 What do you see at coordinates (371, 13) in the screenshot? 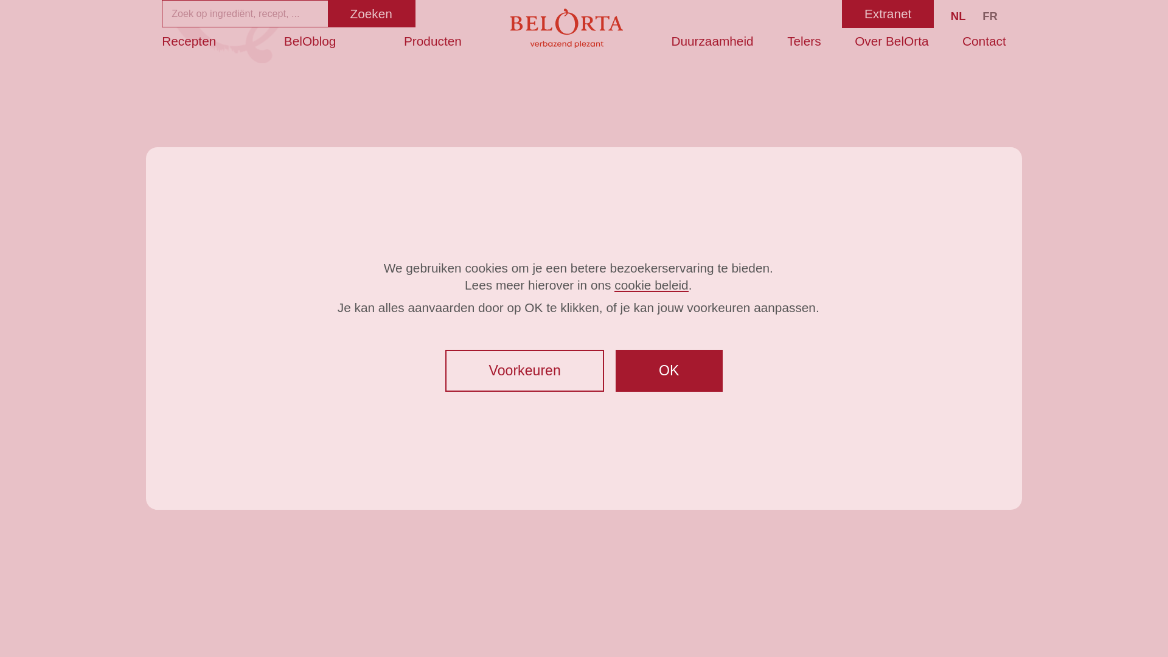
I see `Zoeken` at bounding box center [371, 13].